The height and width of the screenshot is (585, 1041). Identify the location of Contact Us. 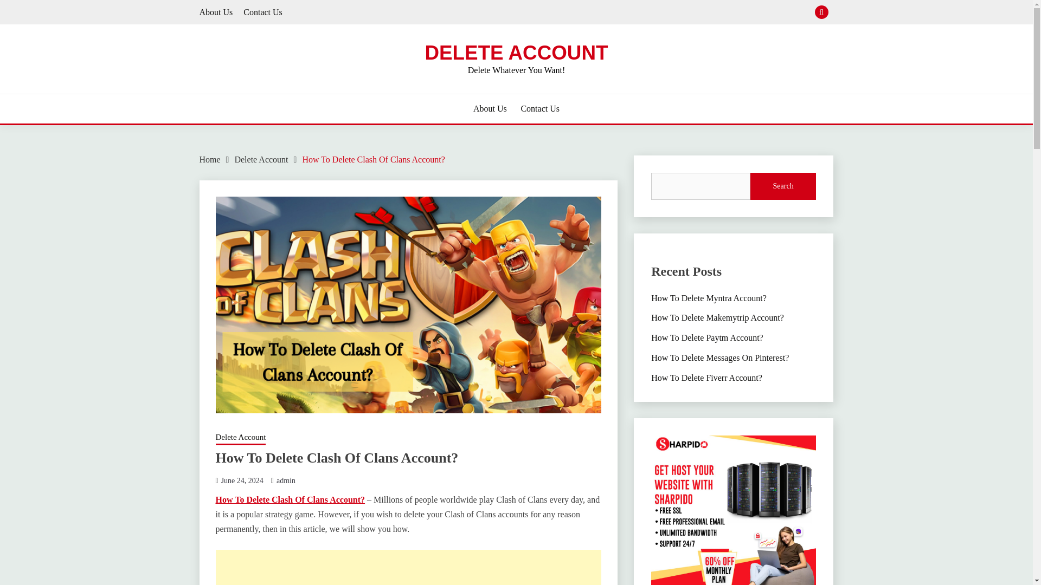
(262, 12).